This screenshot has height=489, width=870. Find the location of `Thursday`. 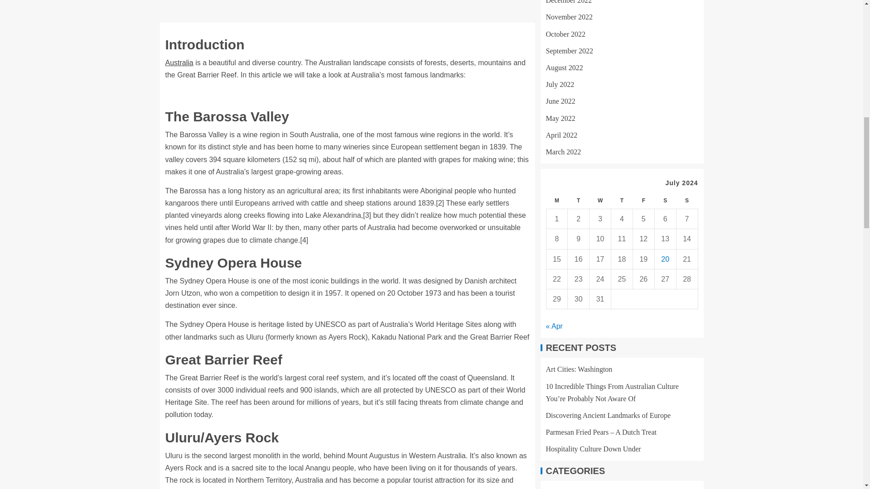

Thursday is located at coordinates (622, 201).